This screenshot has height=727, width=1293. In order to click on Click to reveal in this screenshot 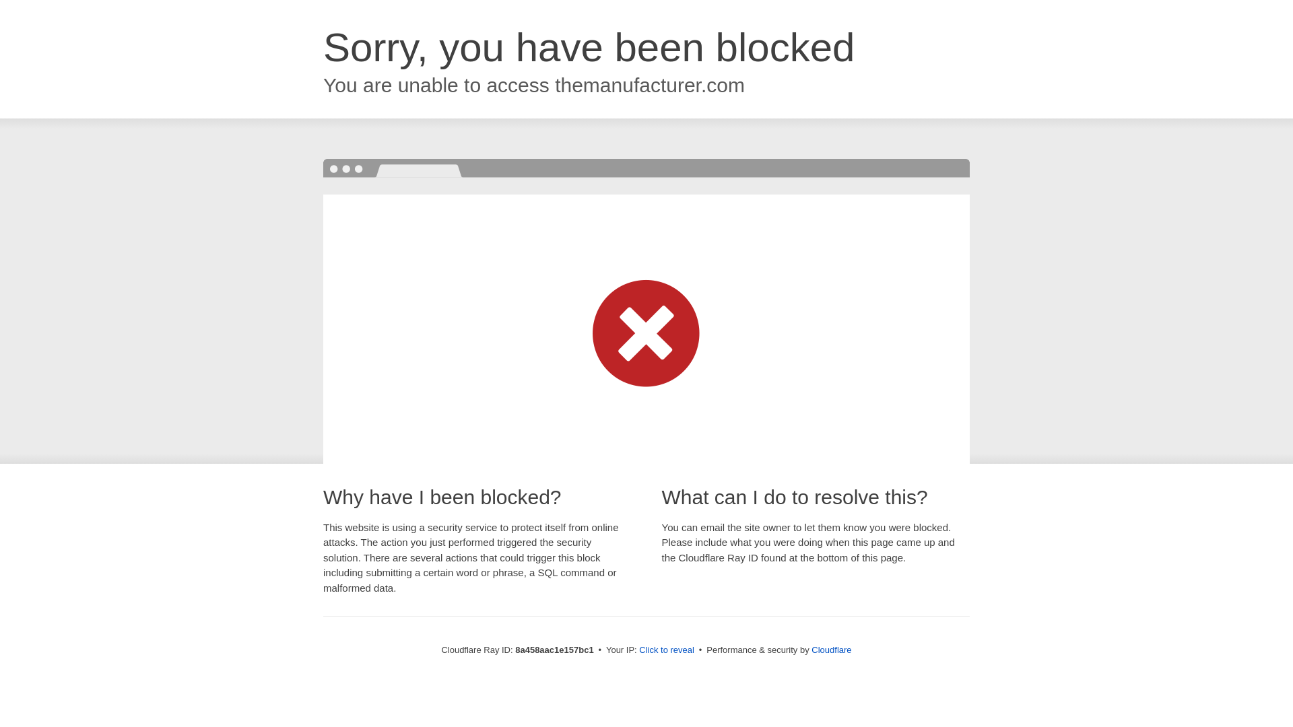, I will do `click(667, 650)`.